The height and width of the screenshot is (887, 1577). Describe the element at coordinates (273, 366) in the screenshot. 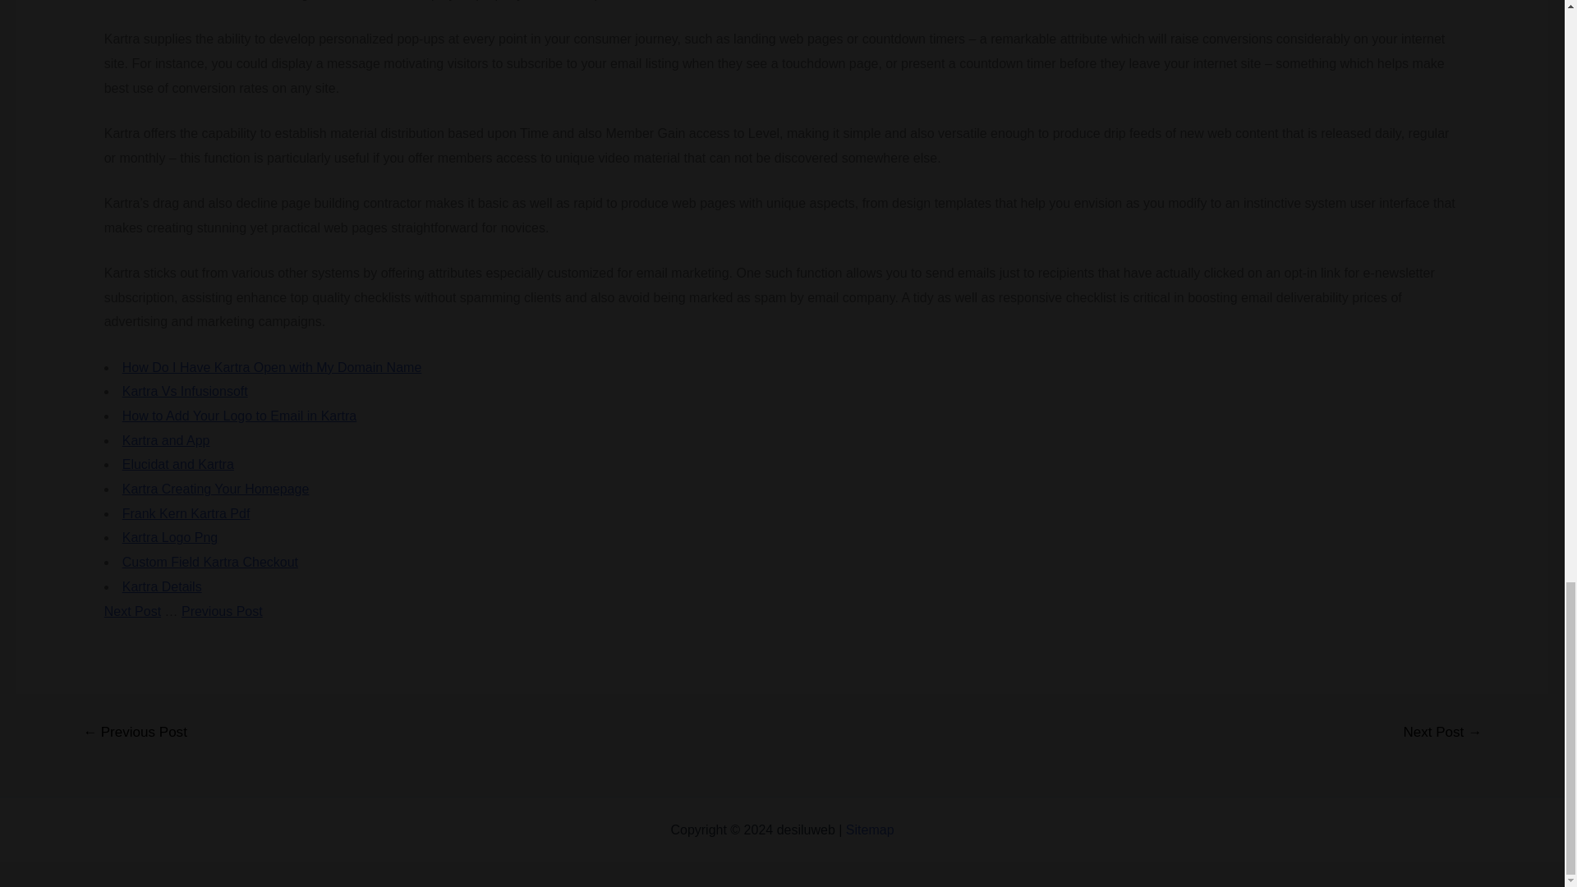

I see `How Do I Have Kartra Open with My Domain Name` at that location.